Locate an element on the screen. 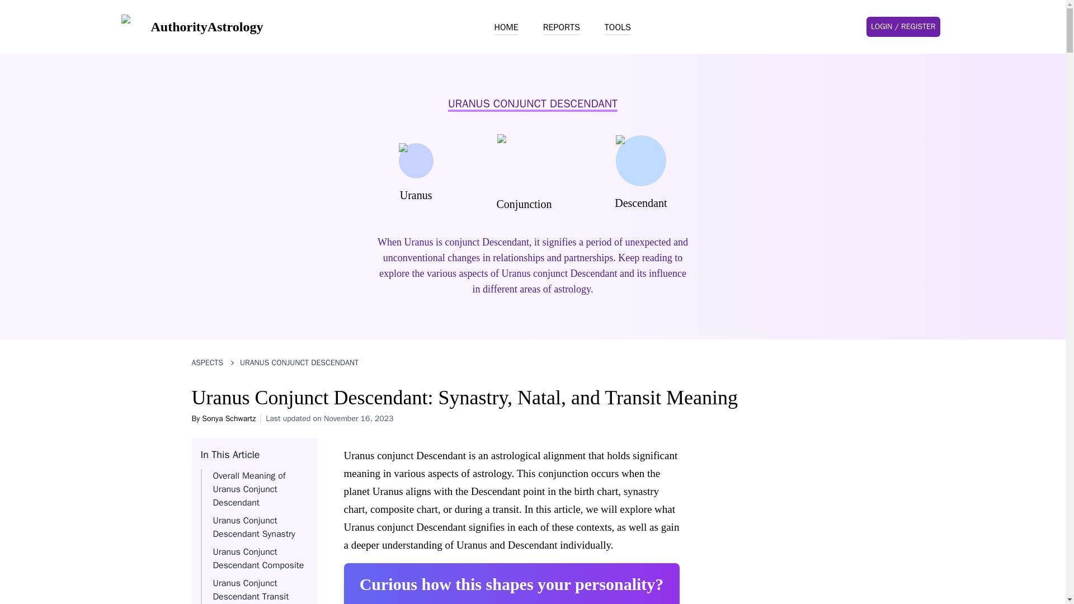 The height and width of the screenshot is (604, 1074). Sonya Schwartz is located at coordinates (228, 418).